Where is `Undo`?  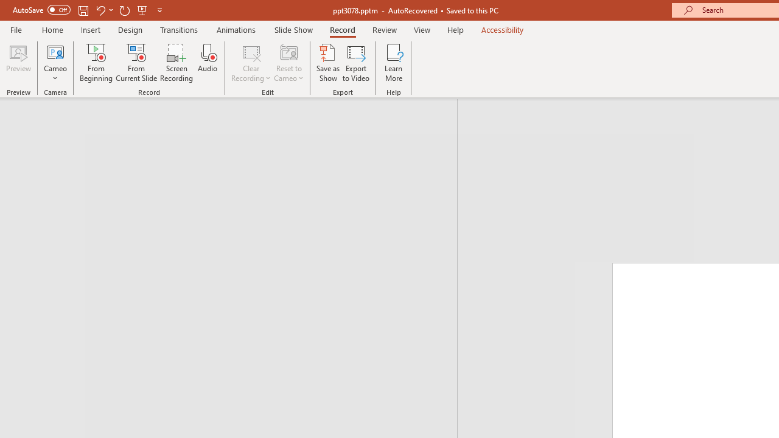 Undo is located at coordinates (100, 10).